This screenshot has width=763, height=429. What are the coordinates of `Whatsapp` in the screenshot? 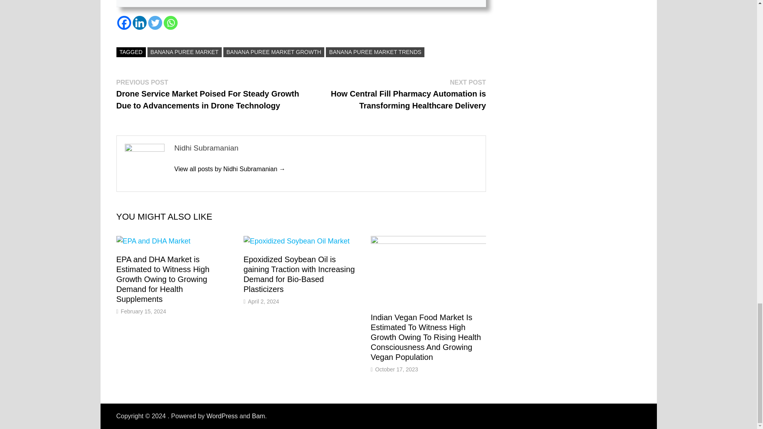 It's located at (171, 22).